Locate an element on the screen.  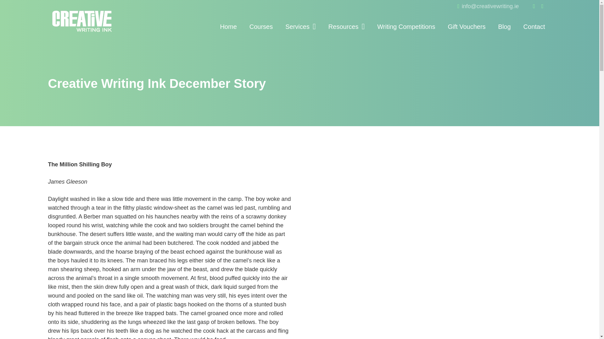
Facebook is located at coordinates (534, 6).